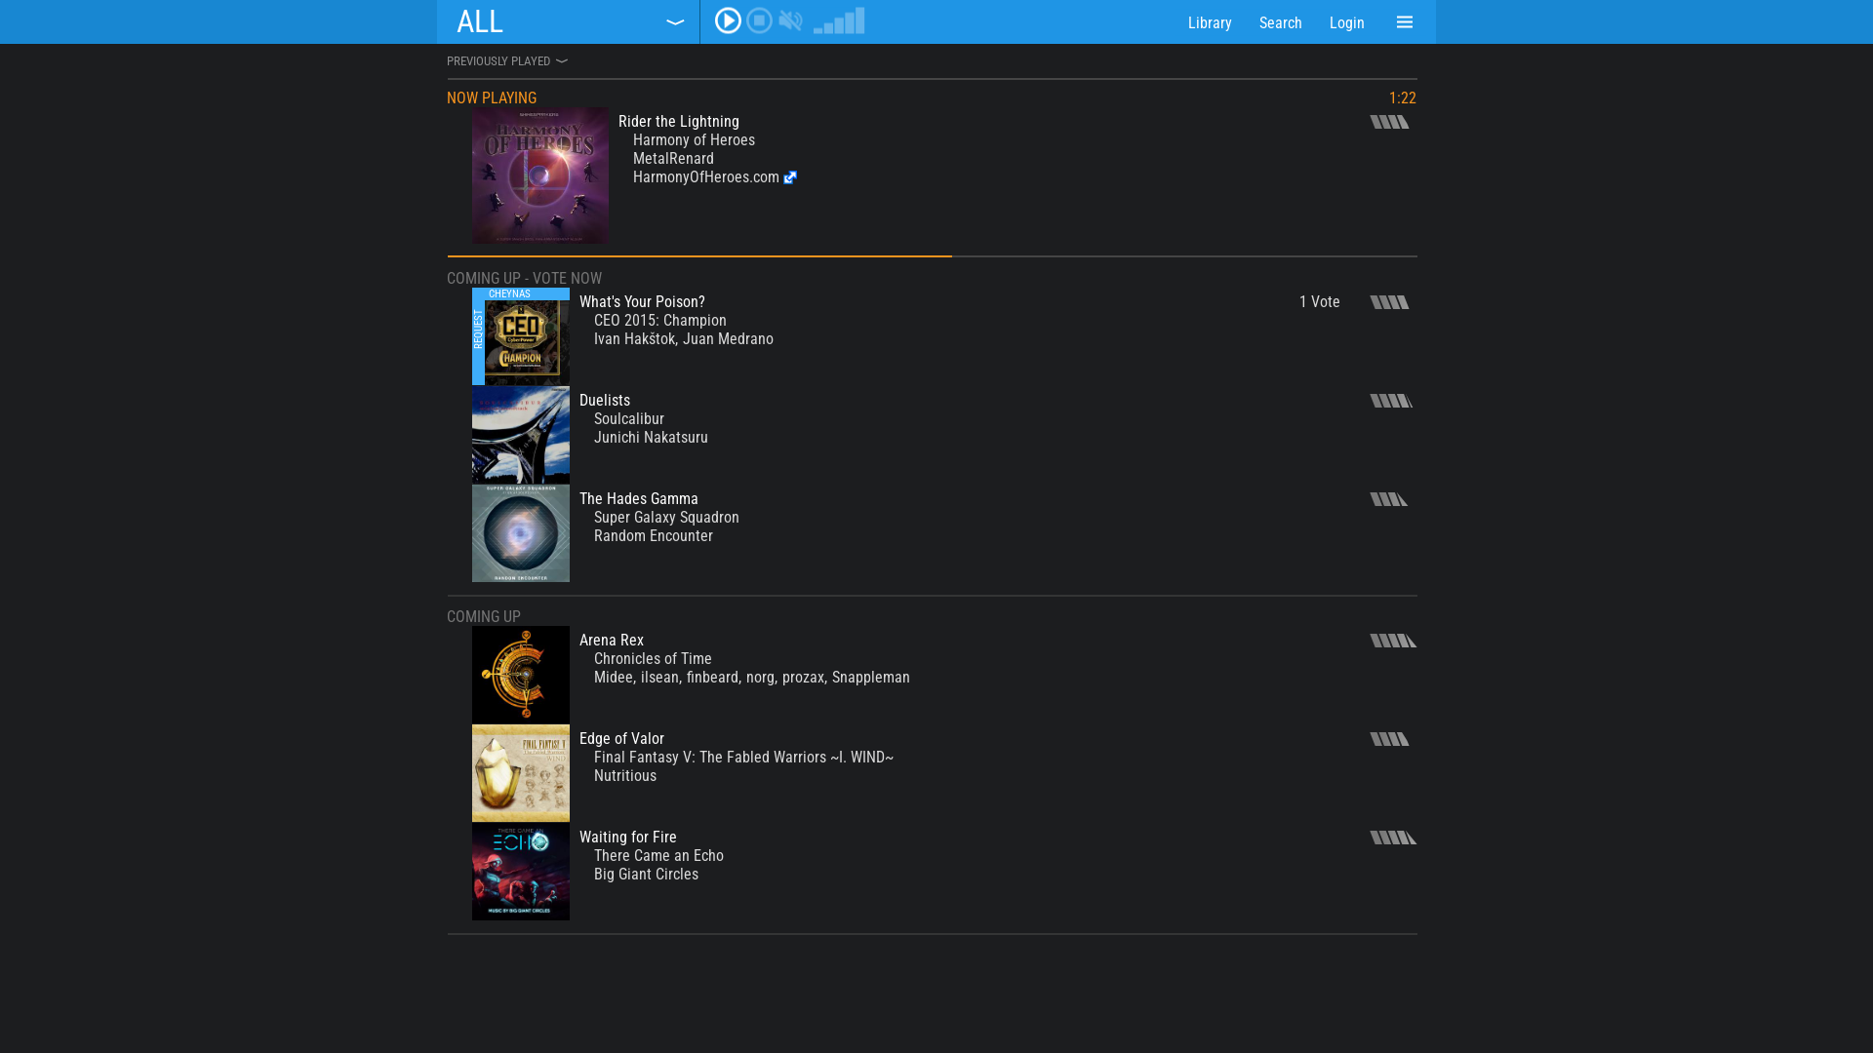 The image size is (1873, 1053). Describe the element at coordinates (667, 517) in the screenshot. I see `Super Galaxy Squadron` at that location.